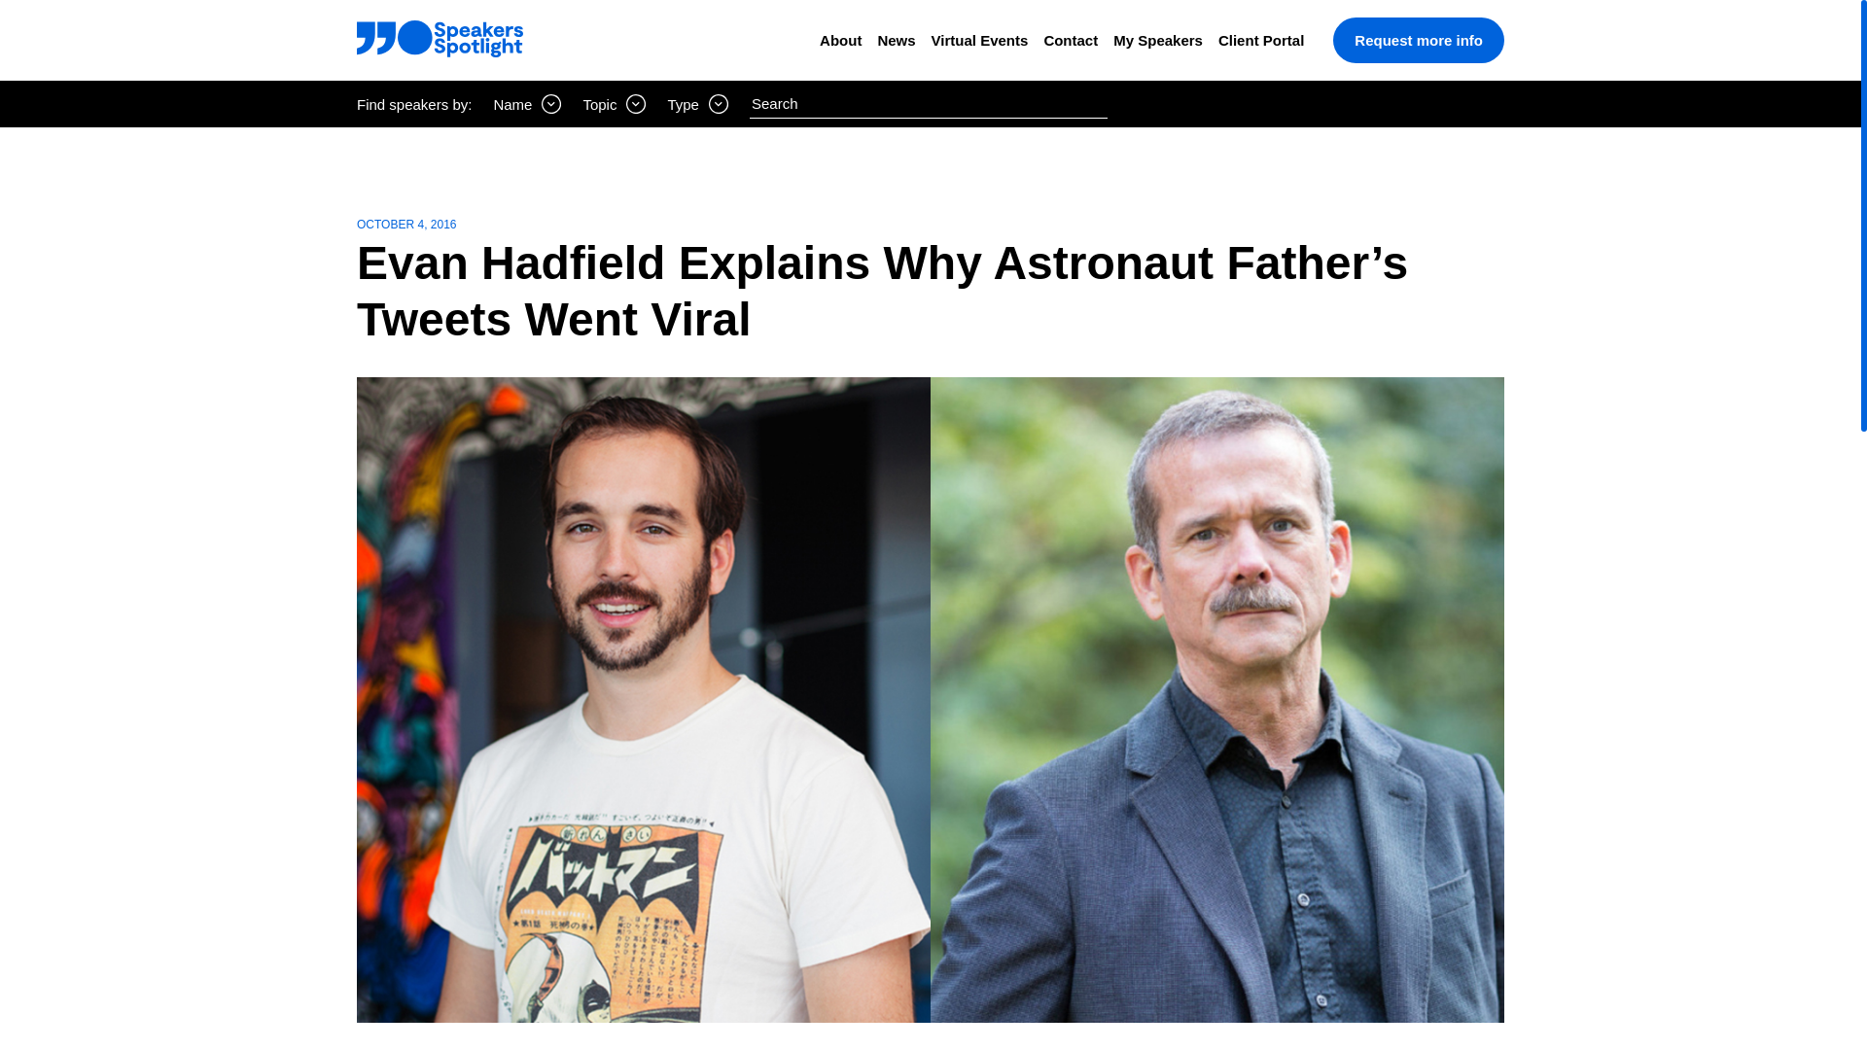  I want to click on About, so click(840, 40).